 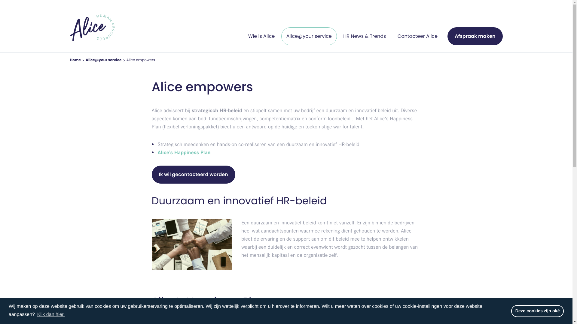 What do you see at coordinates (75, 60) in the screenshot?
I see `Home` at bounding box center [75, 60].